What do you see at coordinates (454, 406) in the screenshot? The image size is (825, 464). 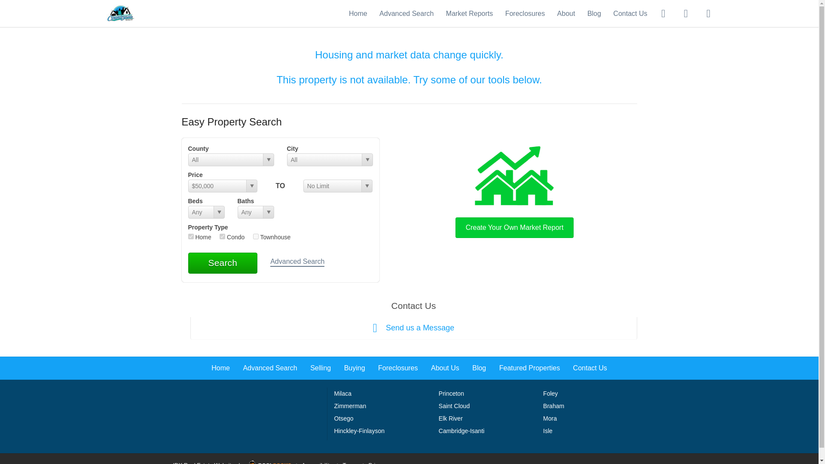 I see `Saint Cloud` at bounding box center [454, 406].